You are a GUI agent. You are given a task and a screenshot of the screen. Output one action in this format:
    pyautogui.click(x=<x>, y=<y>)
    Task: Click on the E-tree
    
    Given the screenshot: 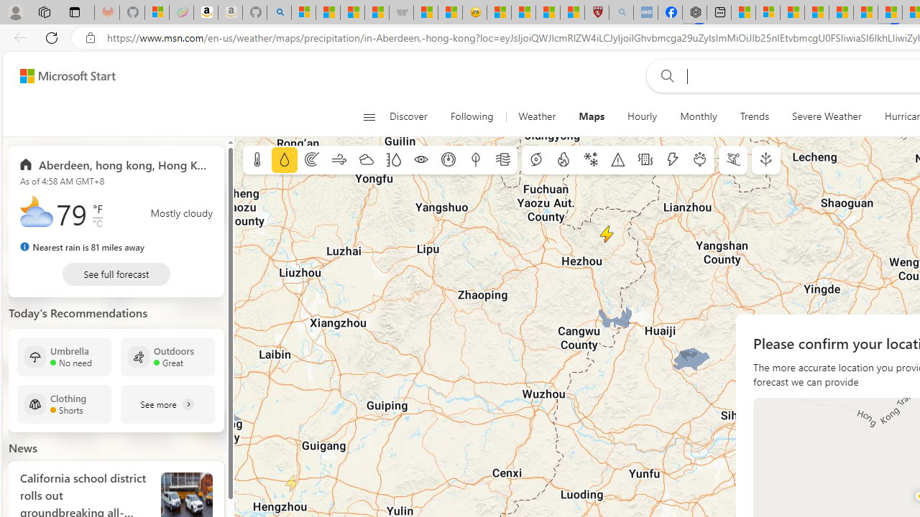 What is the action you would take?
    pyautogui.click(x=766, y=160)
    